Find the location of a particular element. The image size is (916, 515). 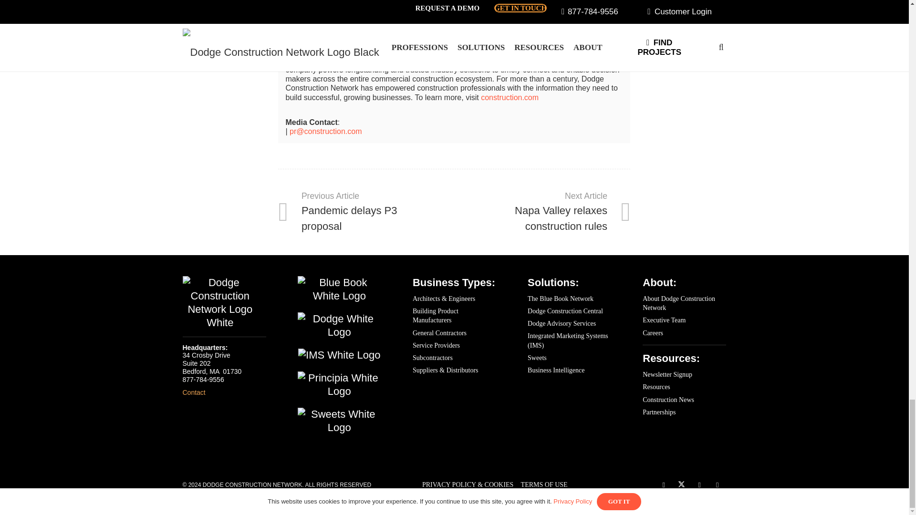

IMS is located at coordinates (339, 355).